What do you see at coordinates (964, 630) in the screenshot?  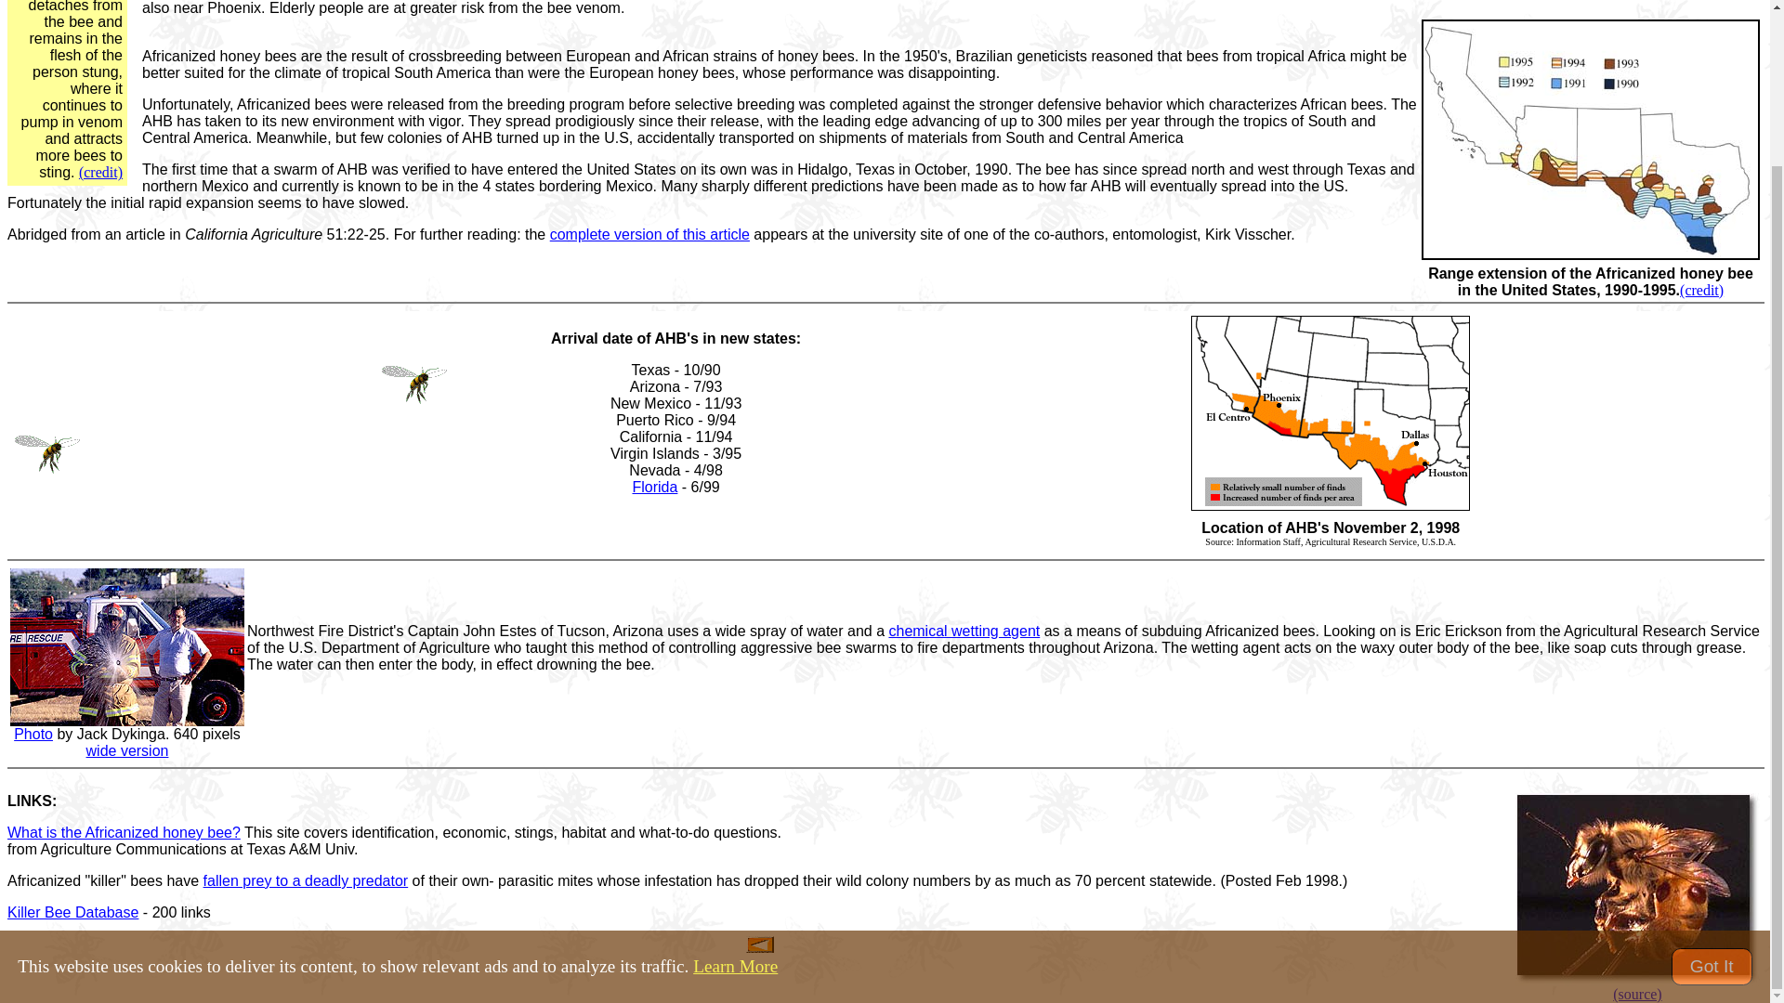 I see `chemical wetting agent` at bounding box center [964, 630].